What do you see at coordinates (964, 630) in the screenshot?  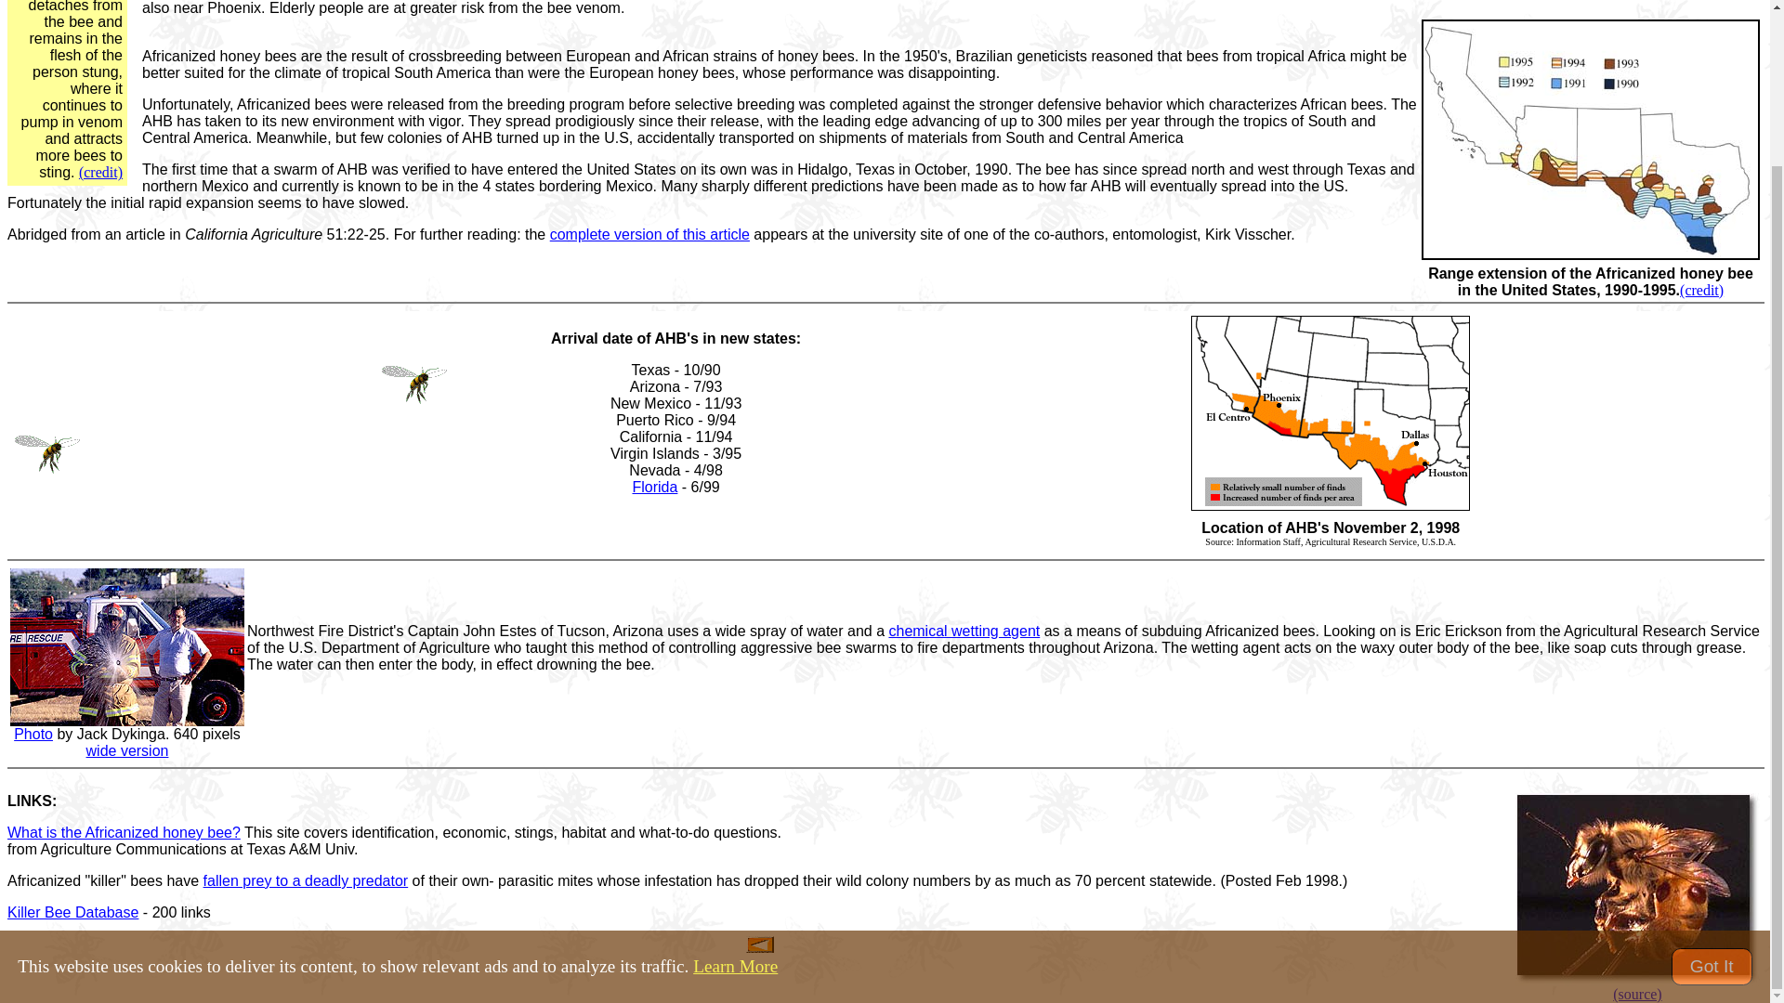 I see `chemical wetting agent` at bounding box center [964, 630].